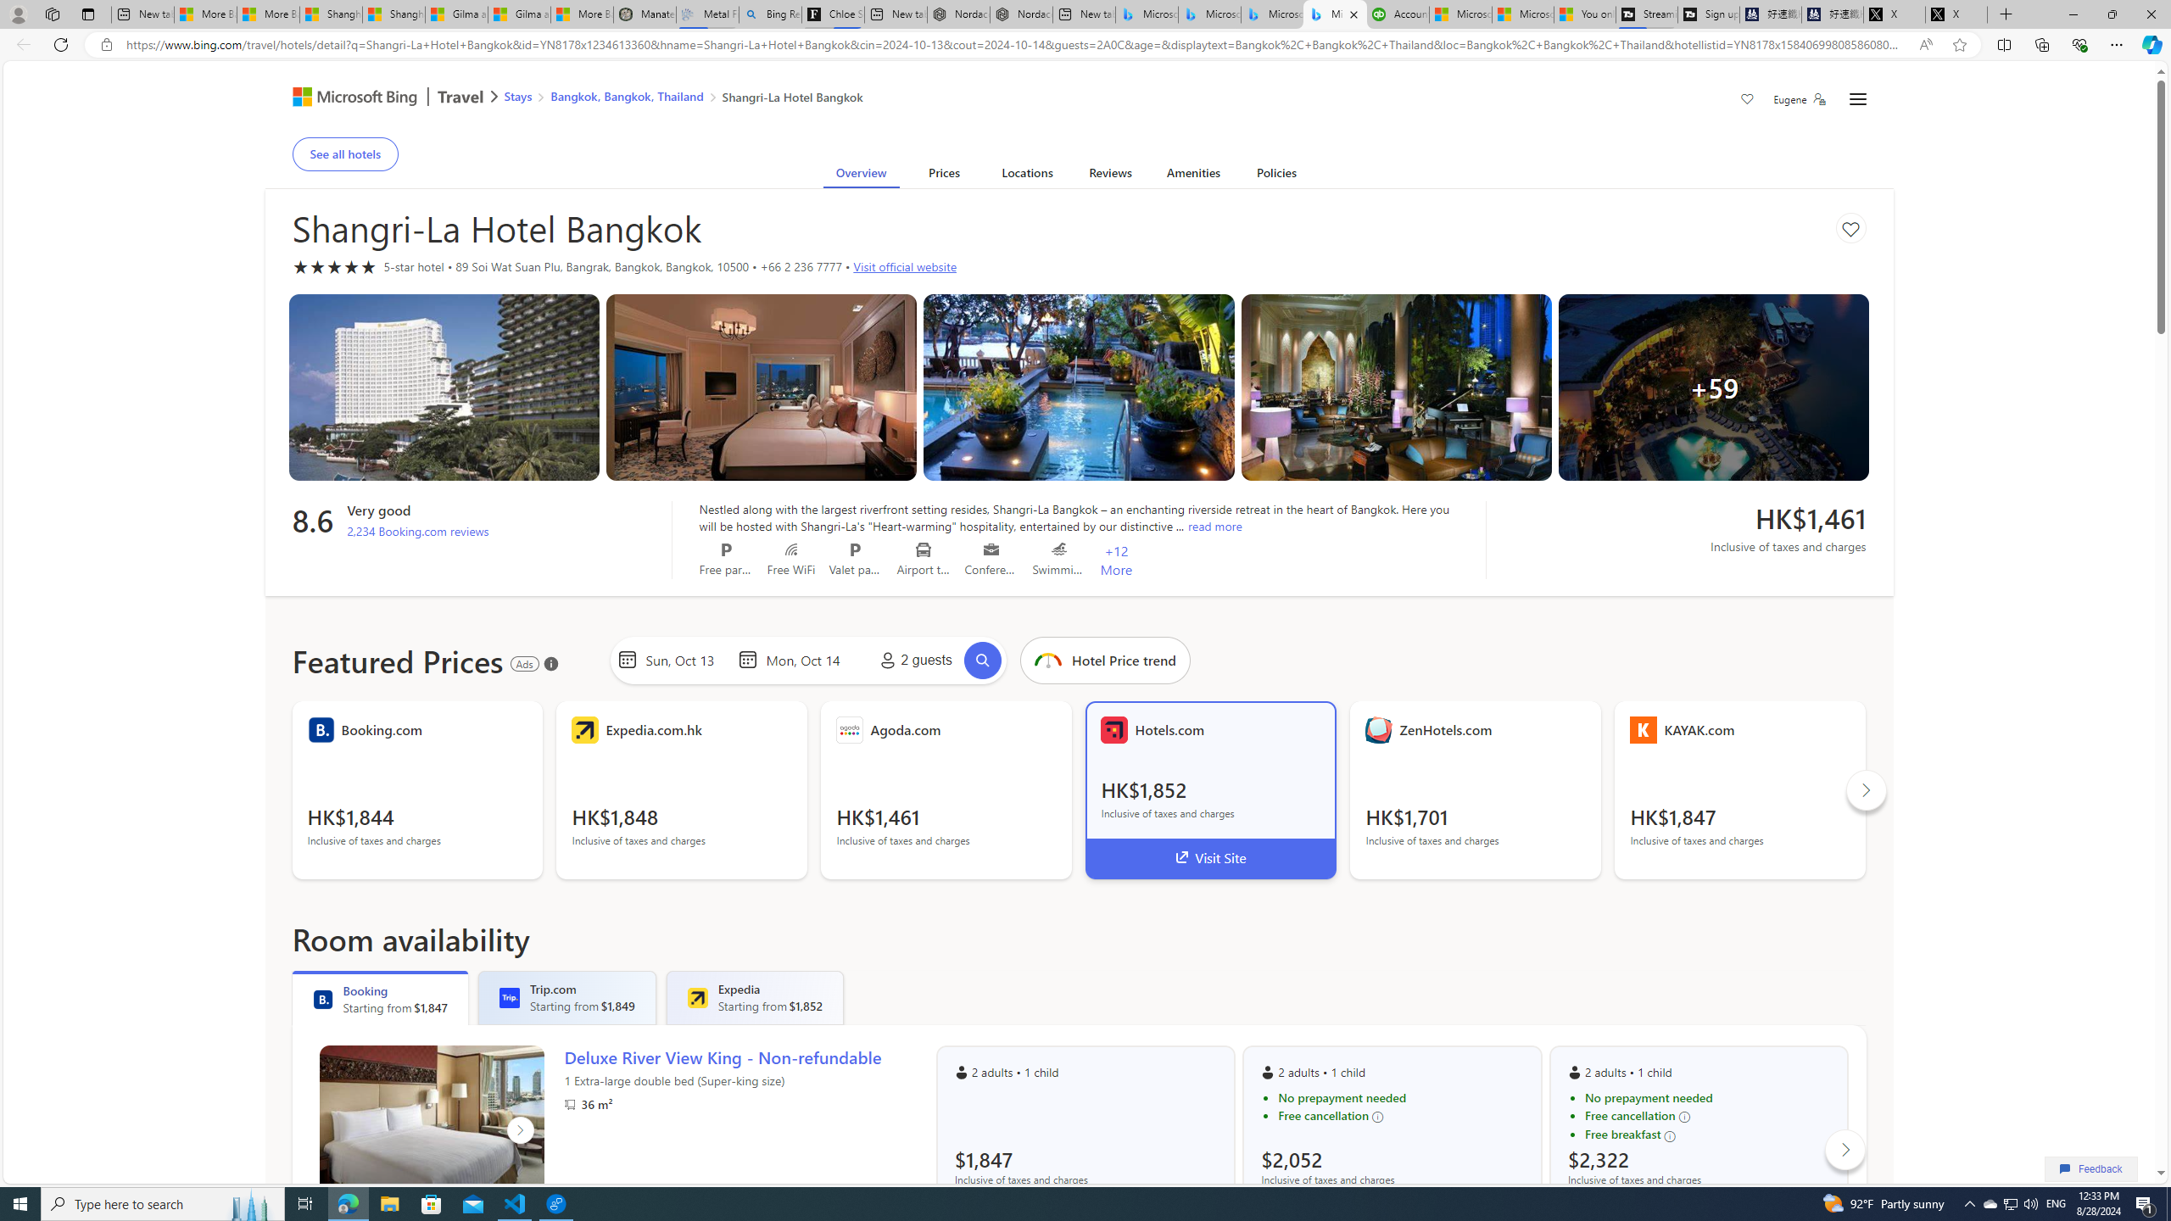  Describe the element at coordinates (856, 549) in the screenshot. I see `Valet parking` at that location.